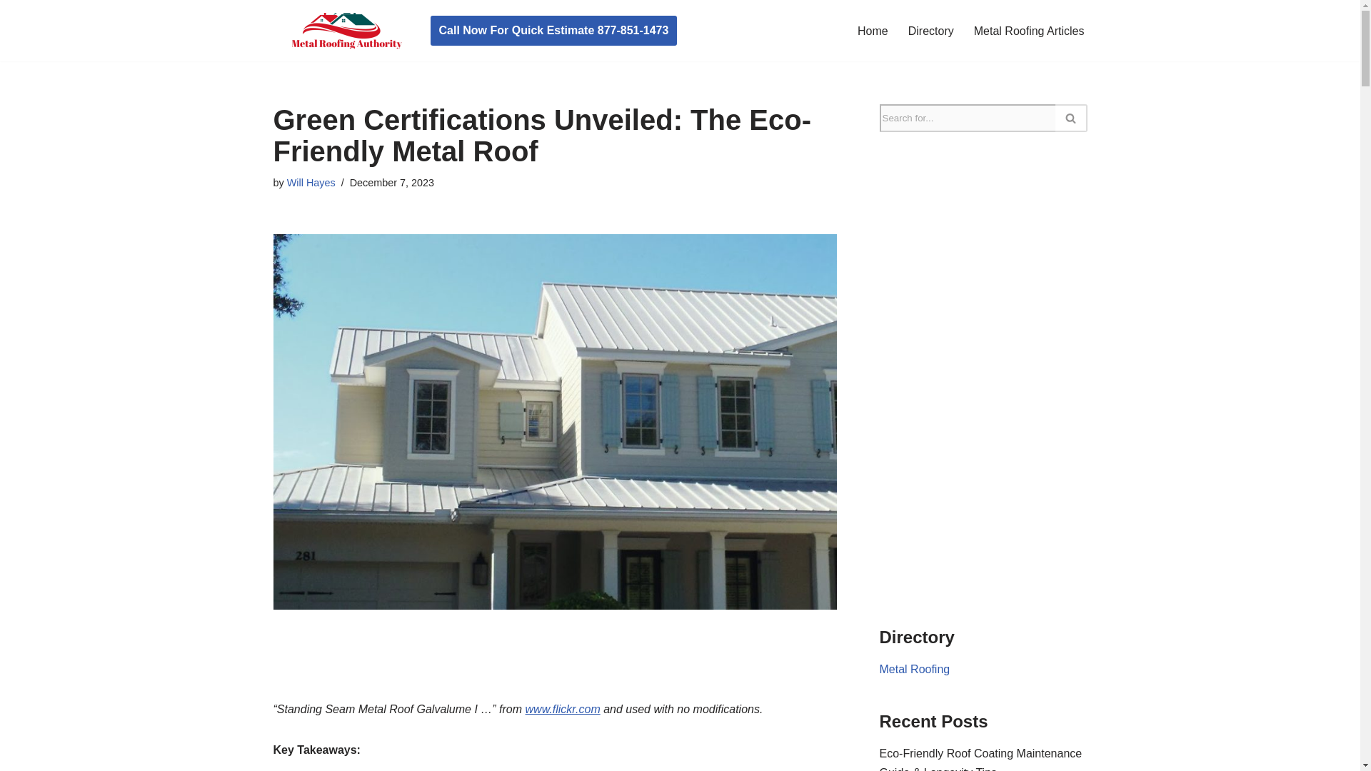 The image size is (1371, 771). I want to click on Skip to content, so click(11, 30).